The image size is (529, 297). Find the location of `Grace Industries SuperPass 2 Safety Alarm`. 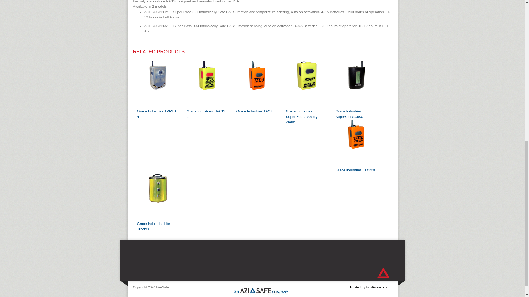

Grace Industries SuperPass 2 Safety Alarm is located at coordinates (302, 117).